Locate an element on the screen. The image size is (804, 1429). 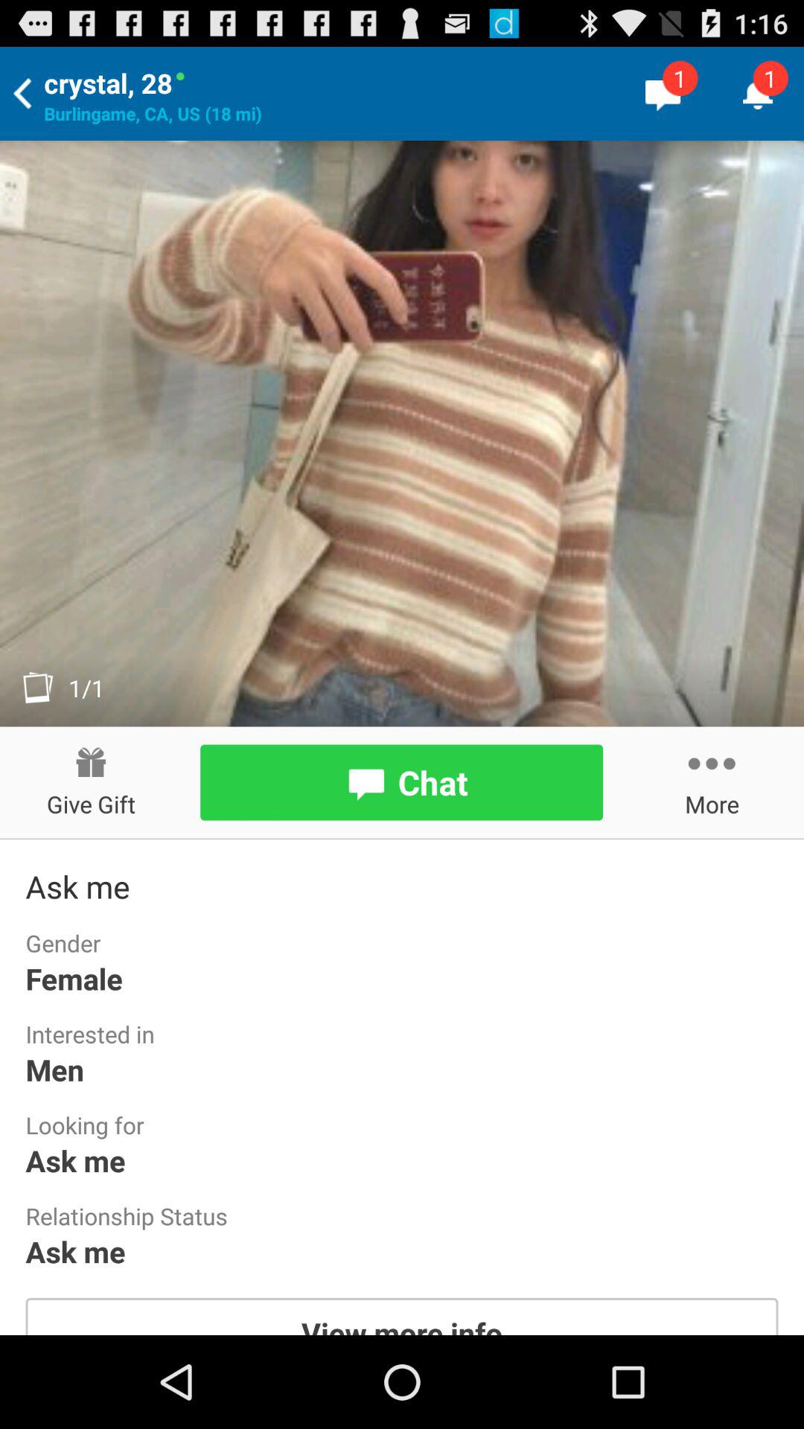
turn on the app below the ask me icon is located at coordinates (402, 1316).